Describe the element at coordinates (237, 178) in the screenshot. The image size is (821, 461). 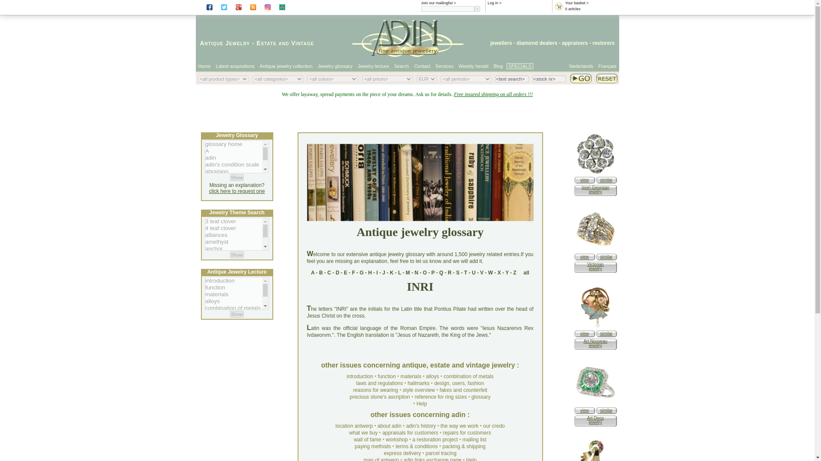
I see `Show` at that location.